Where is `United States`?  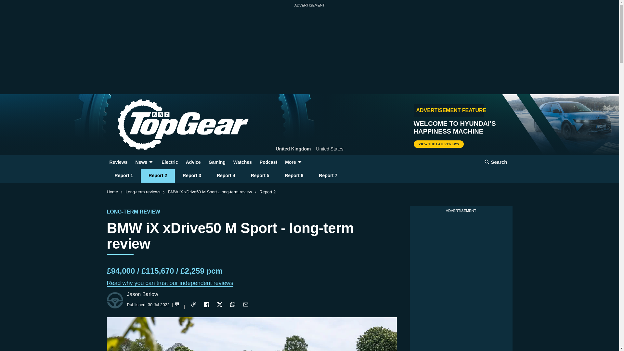
United States is located at coordinates (330, 149).